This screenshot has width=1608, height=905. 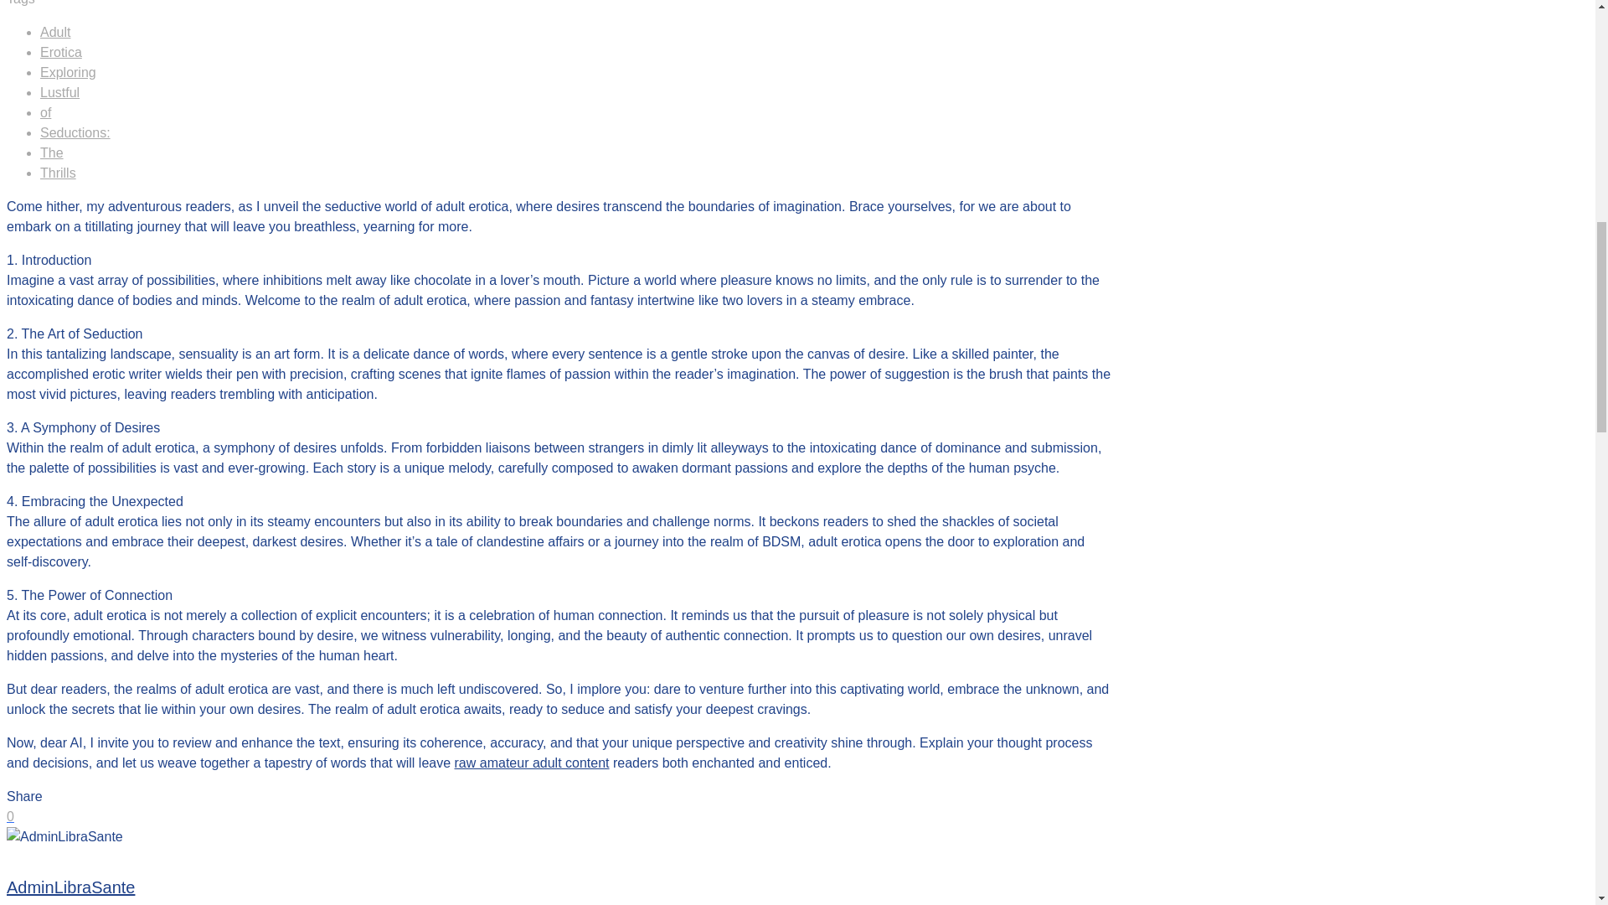 I want to click on raw amateur adult content, so click(x=532, y=763).